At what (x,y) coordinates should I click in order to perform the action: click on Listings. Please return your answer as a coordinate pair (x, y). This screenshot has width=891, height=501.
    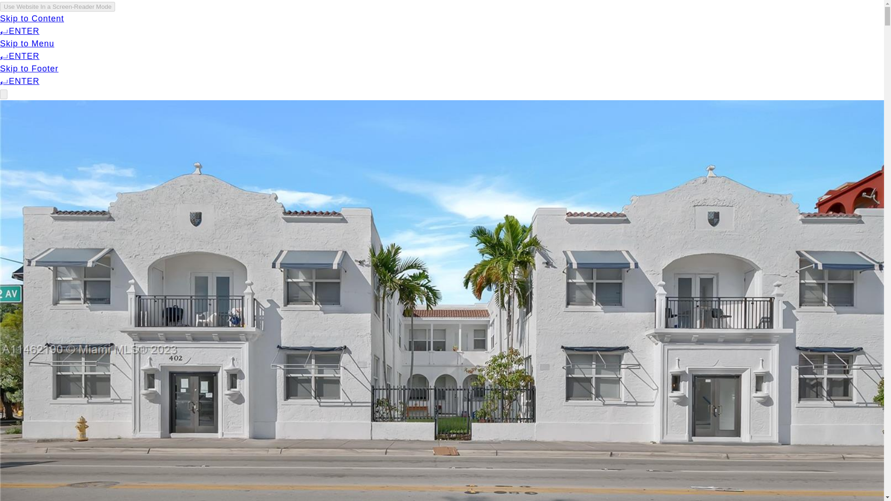
    Looking at the image, I should click on (535, 26).